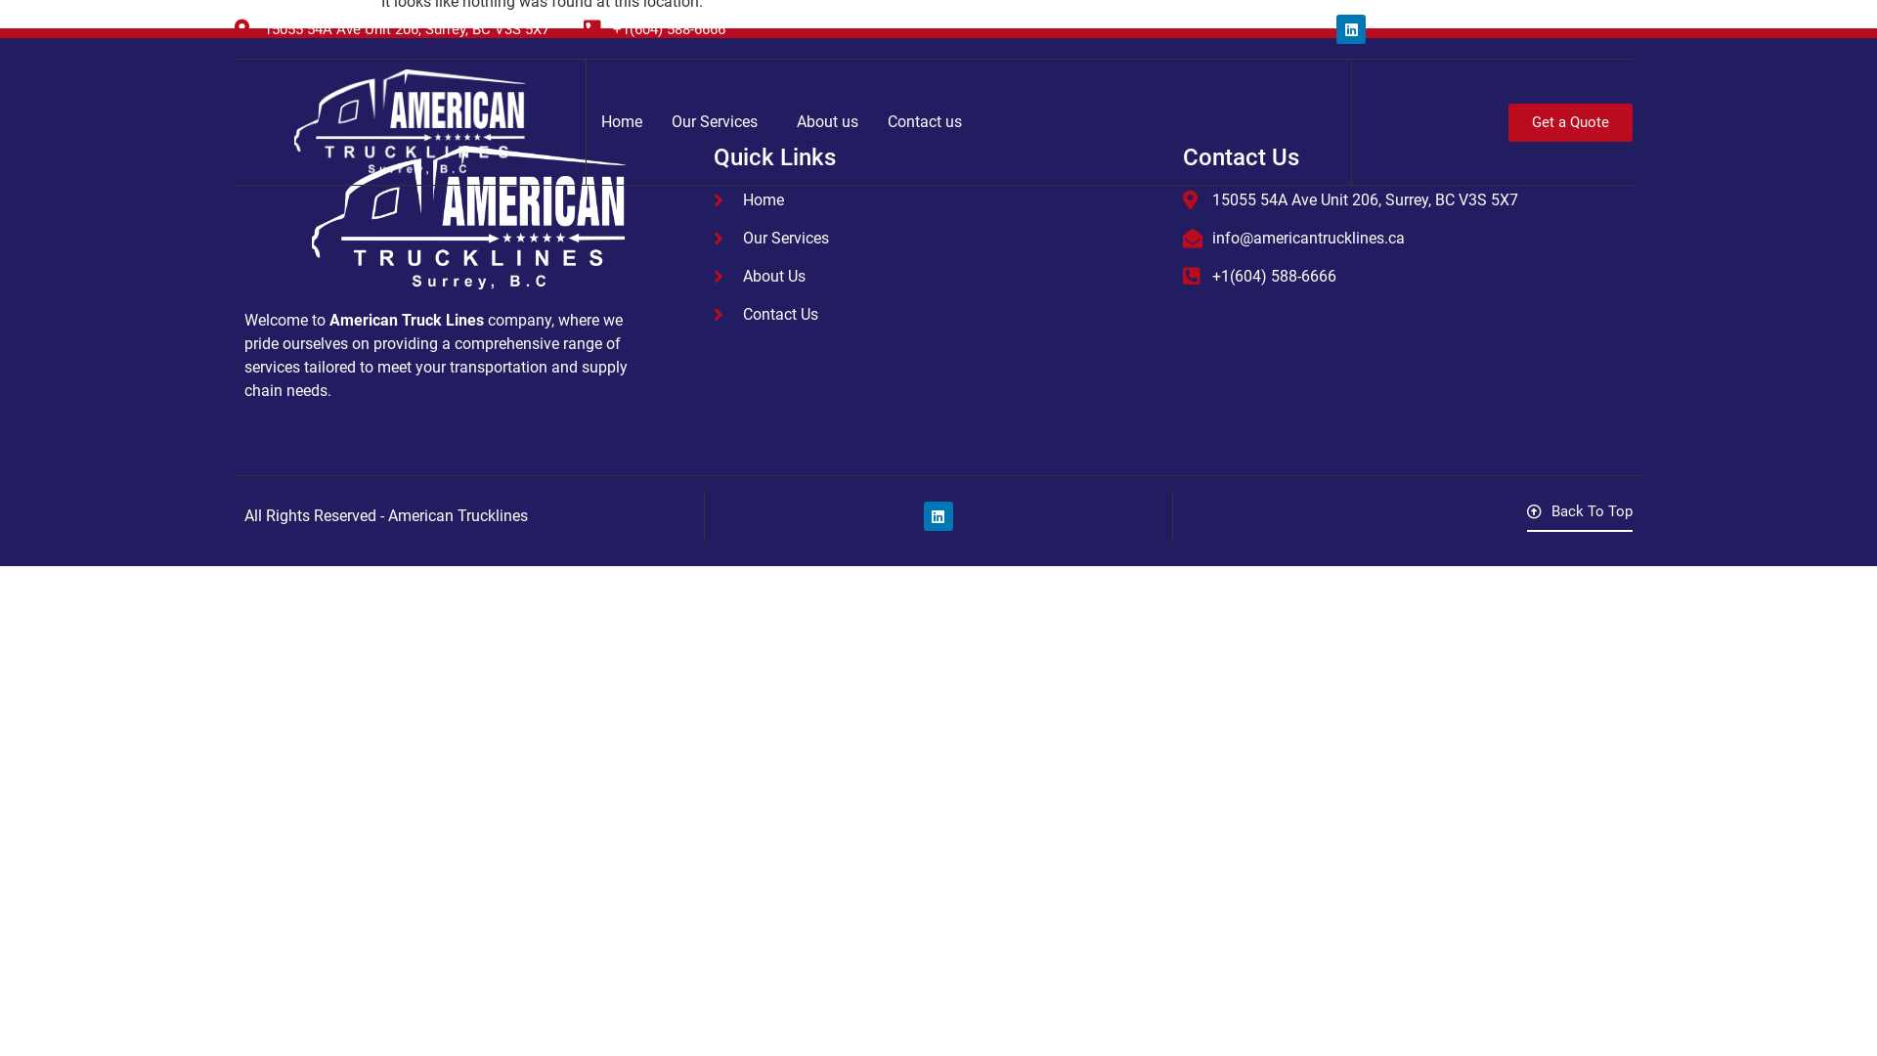 The height and width of the screenshot is (1056, 1877). I want to click on 15055 54A Ave Unit 206, Surrey, BC V3S 5X7, so click(1408, 200).